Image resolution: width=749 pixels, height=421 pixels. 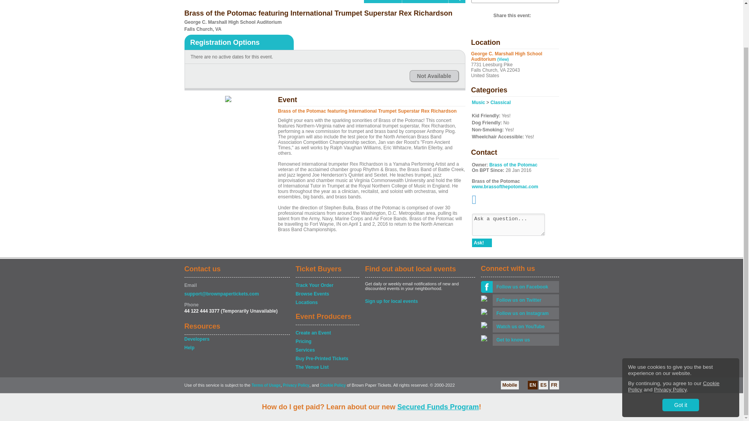 What do you see at coordinates (236, 348) in the screenshot?
I see `Help` at bounding box center [236, 348].